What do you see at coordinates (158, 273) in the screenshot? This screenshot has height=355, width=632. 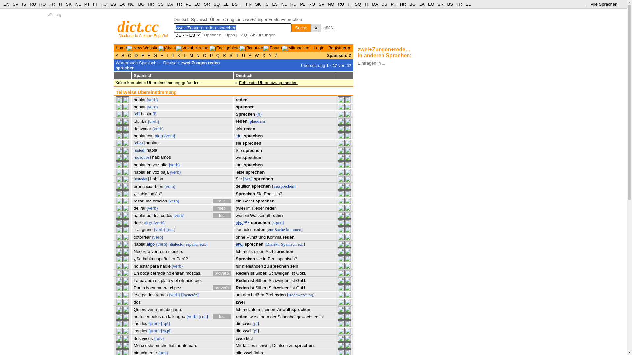 I see `cerrada` at bounding box center [158, 273].